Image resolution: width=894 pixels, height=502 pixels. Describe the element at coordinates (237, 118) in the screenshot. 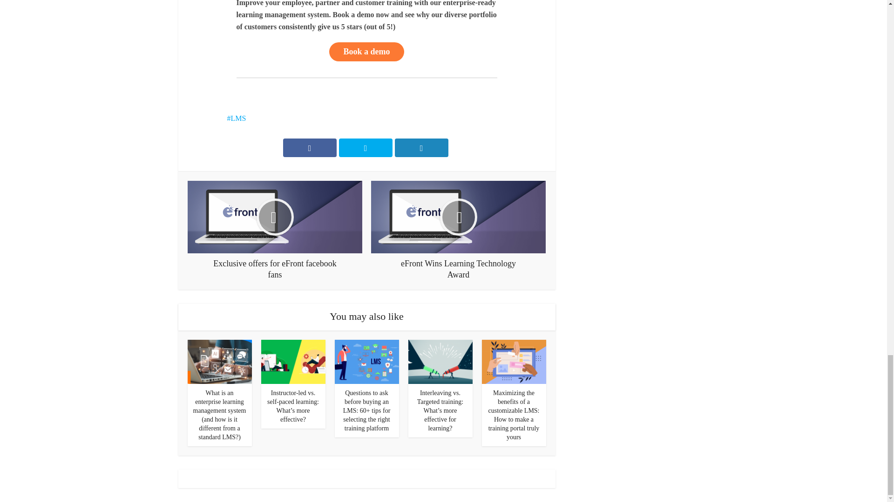

I see `LMS` at that location.